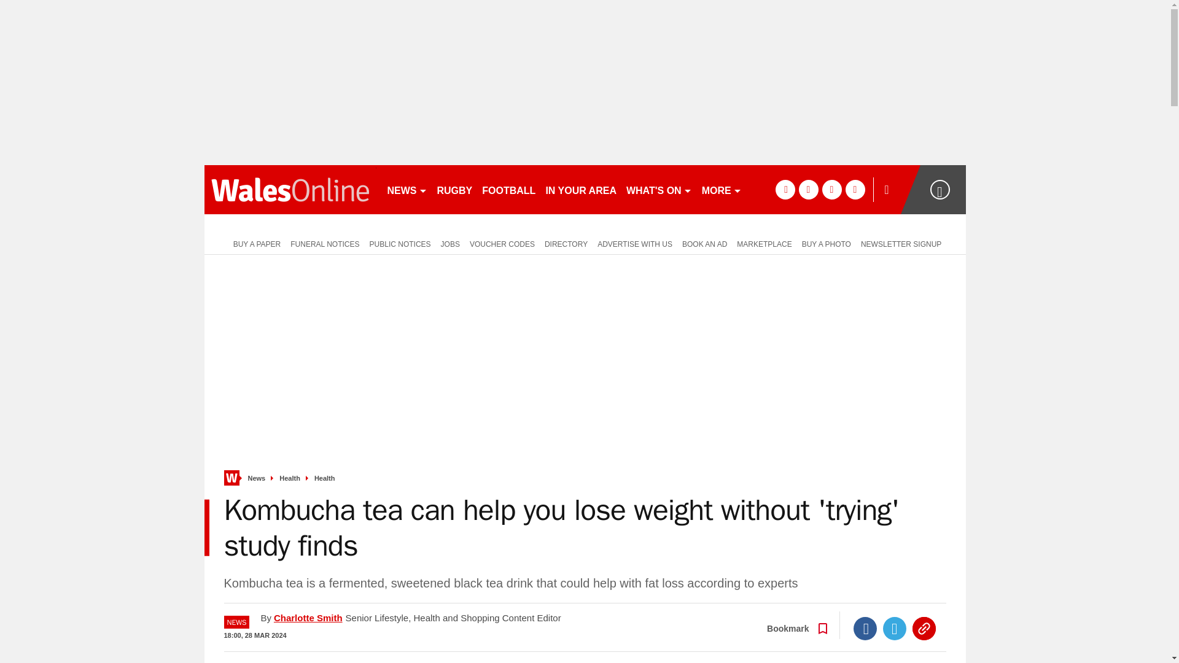 The height and width of the screenshot is (663, 1179). What do you see at coordinates (831, 189) in the screenshot?
I see `pinterest` at bounding box center [831, 189].